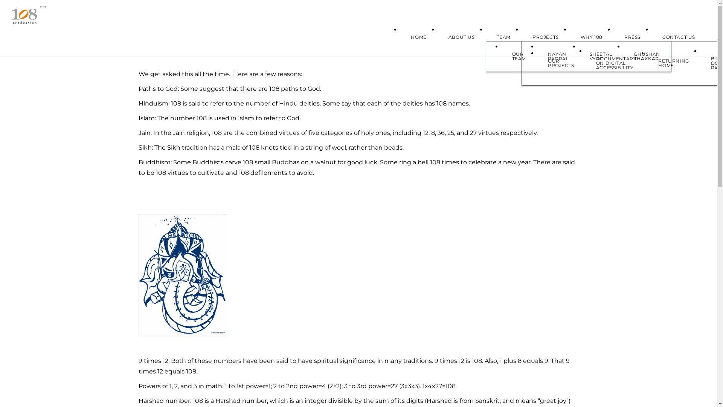 The height and width of the screenshot is (407, 723). What do you see at coordinates (504, 37) in the screenshot?
I see `TEAM` at bounding box center [504, 37].